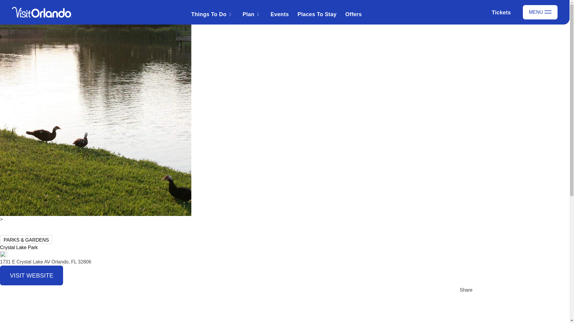 The width and height of the screenshot is (574, 323). What do you see at coordinates (248, 14) in the screenshot?
I see `Plan` at bounding box center [248, 14].